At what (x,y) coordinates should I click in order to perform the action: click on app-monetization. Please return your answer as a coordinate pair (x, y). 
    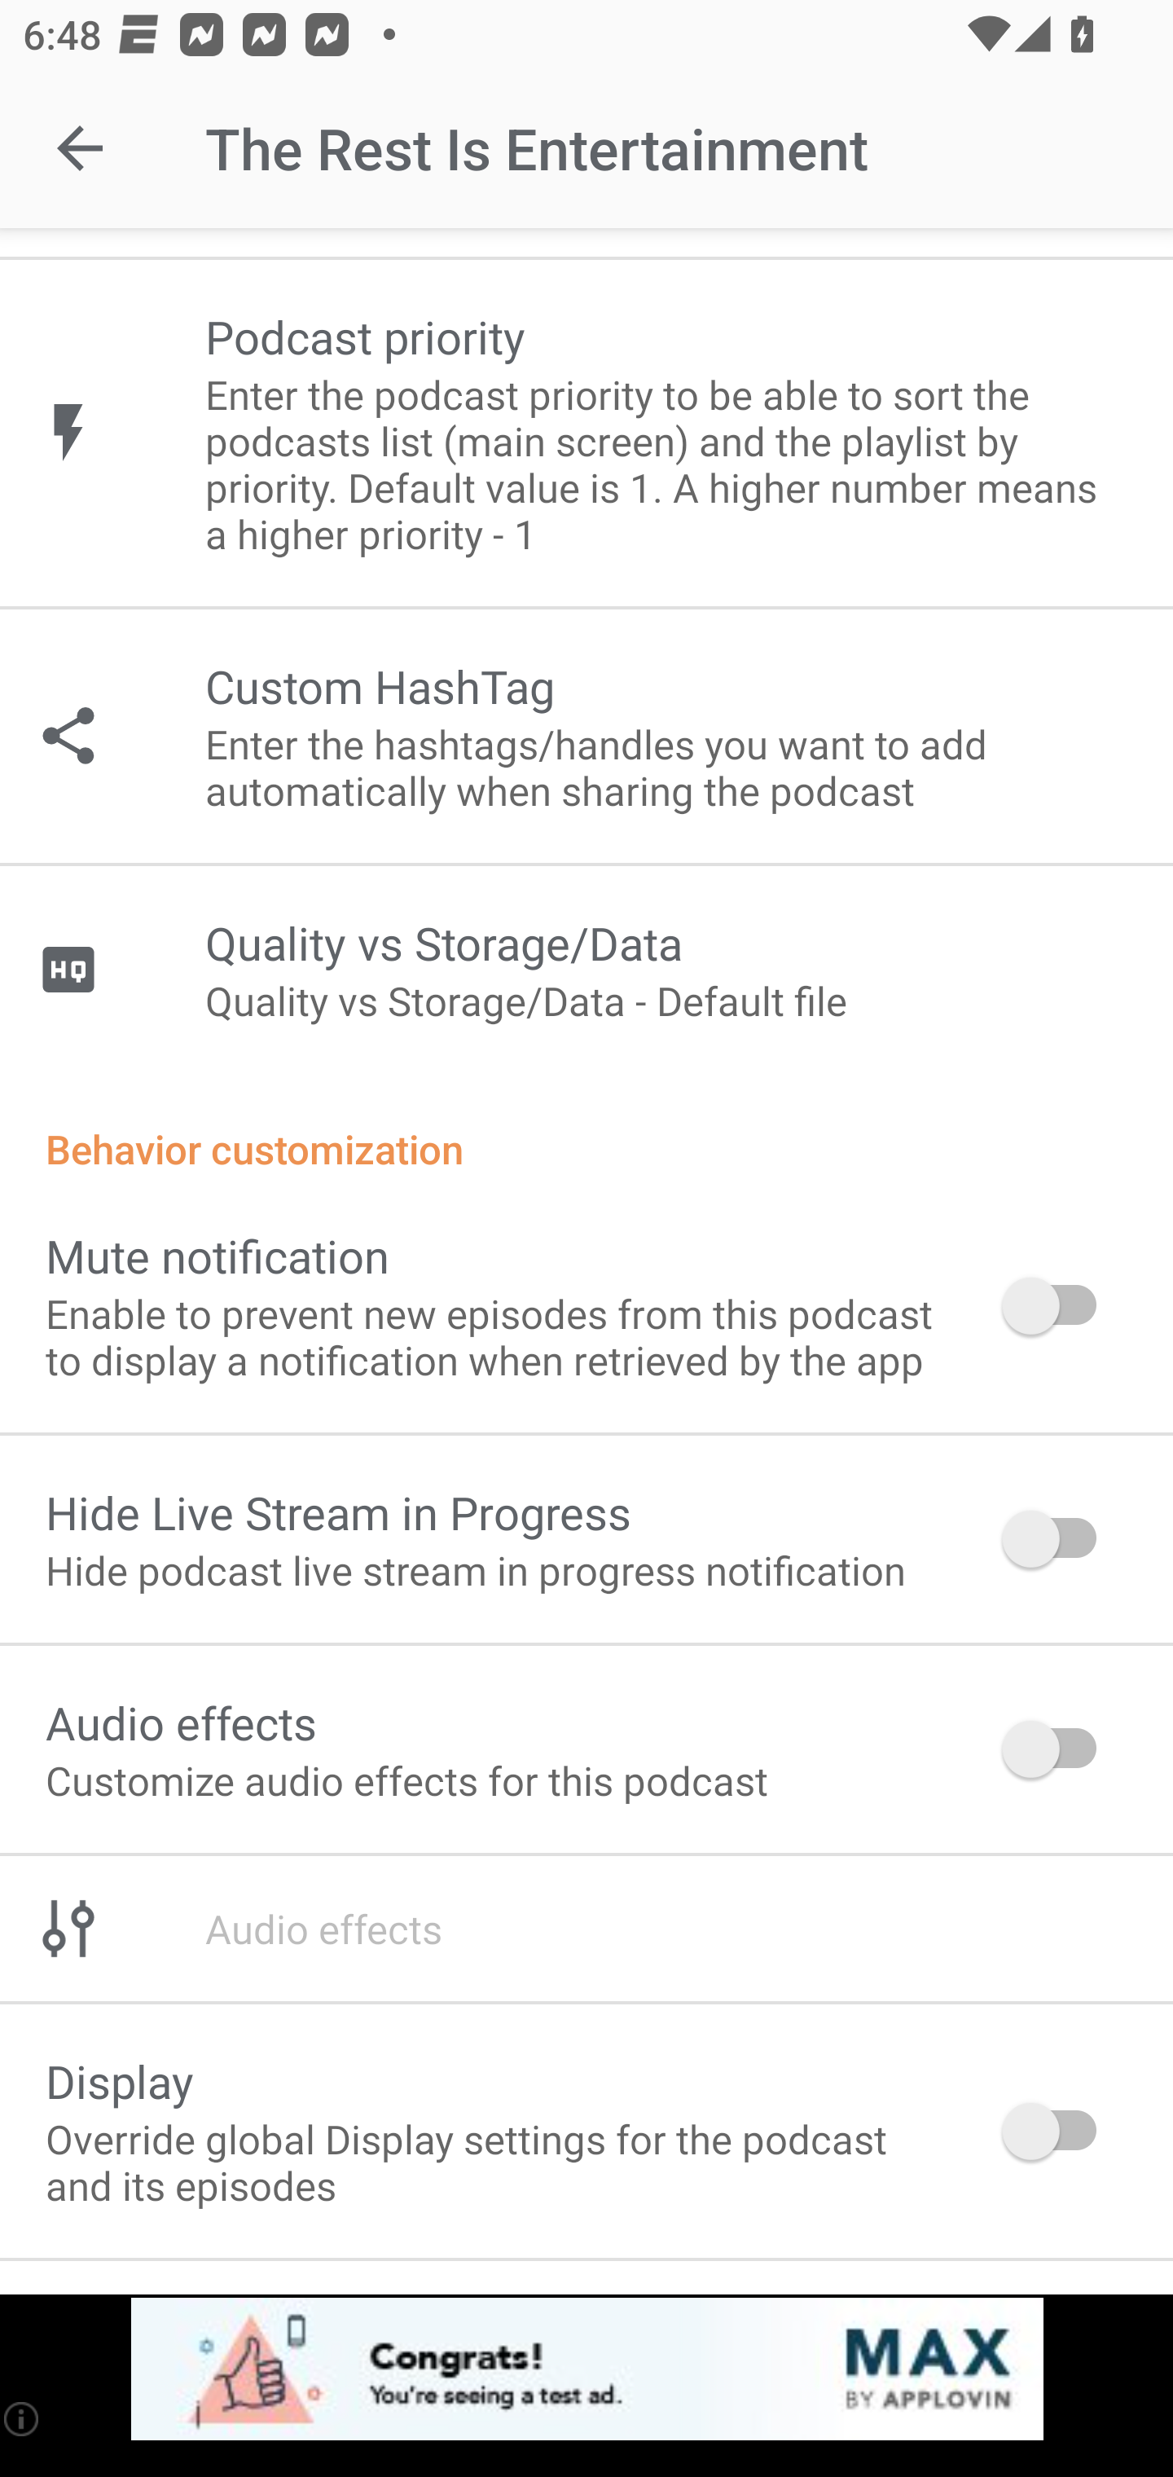
    Looking at the image, I should click on (586, 2370).